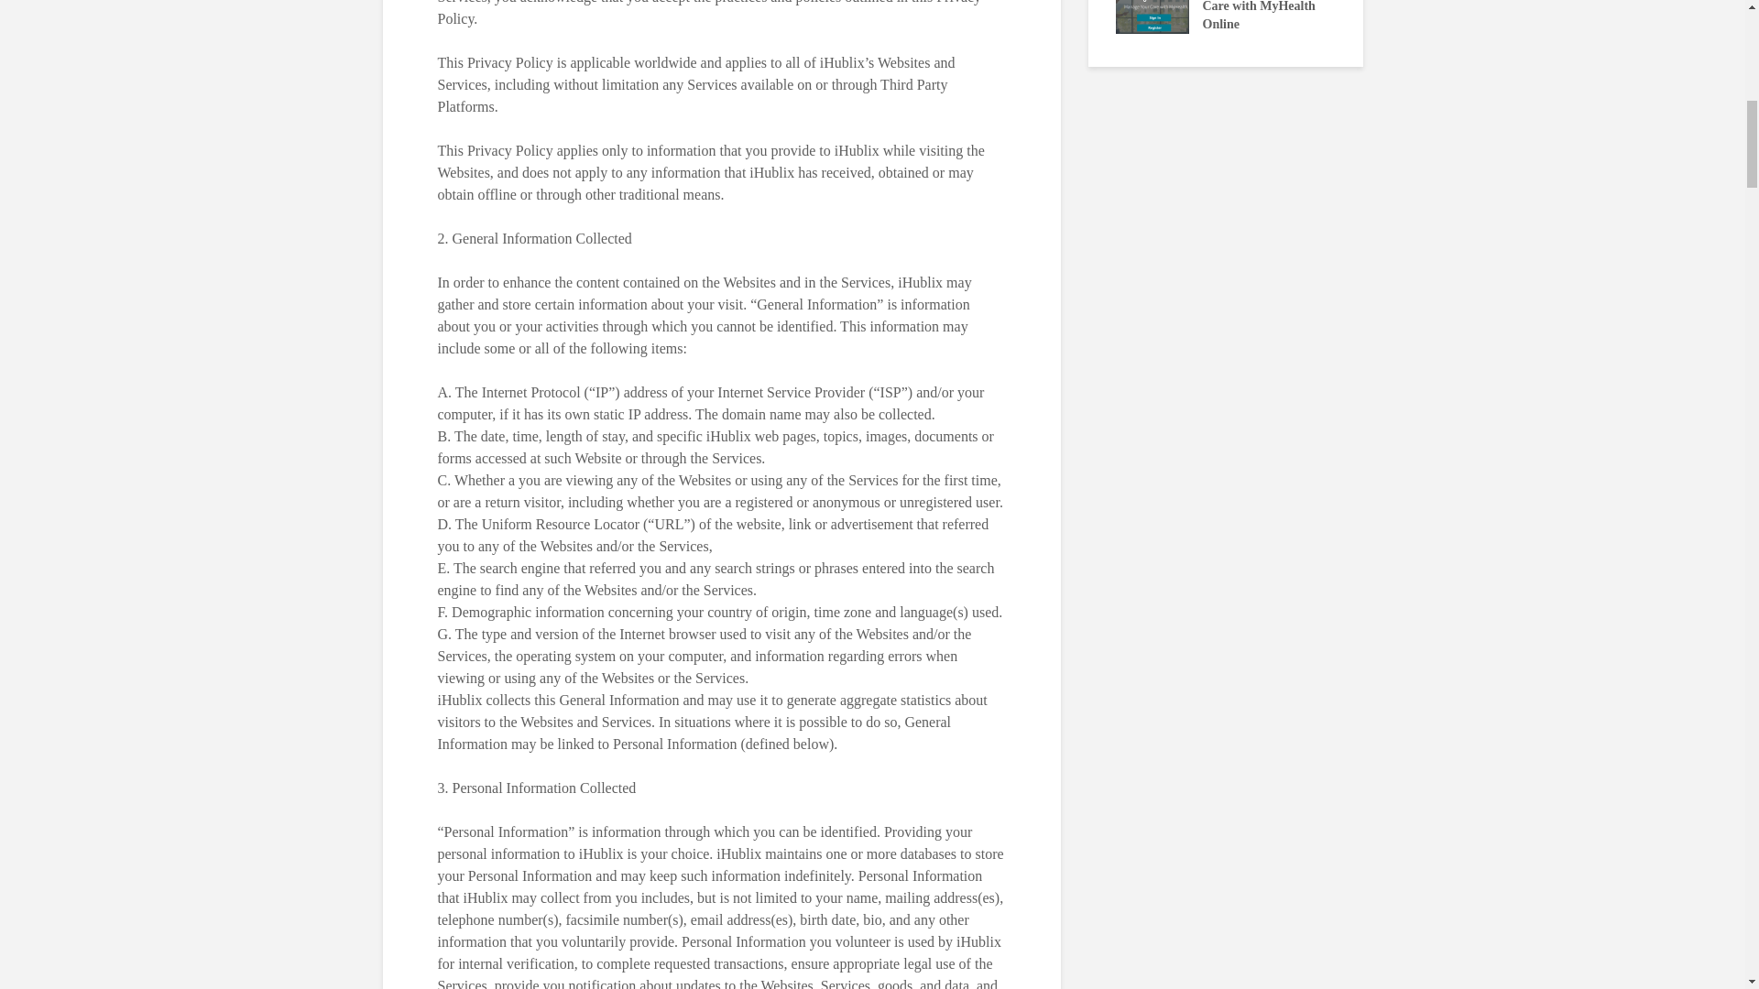 The width and height of the screenshot is (1759, 989). Describe the element at coordinates (1371, 5) in the screenshot. I see `Download FollowMyHealth App for FREE` at that location.